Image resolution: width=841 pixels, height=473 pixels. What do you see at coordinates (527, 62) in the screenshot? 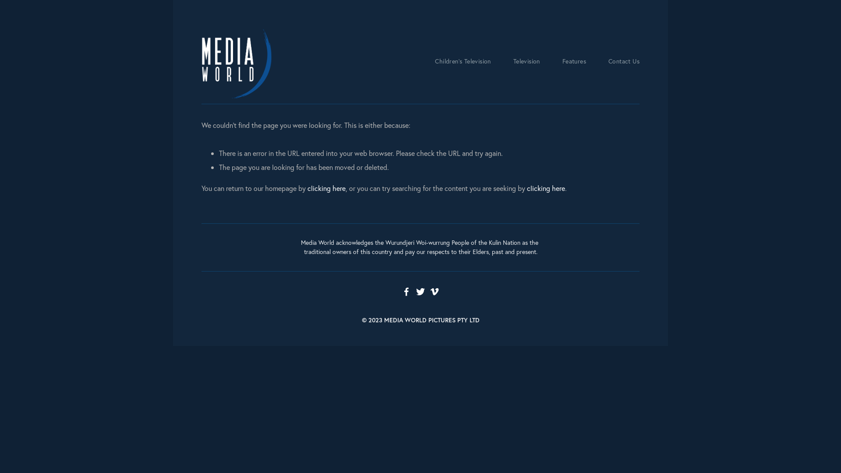
I see `Television` at bounding box center [527, 62].